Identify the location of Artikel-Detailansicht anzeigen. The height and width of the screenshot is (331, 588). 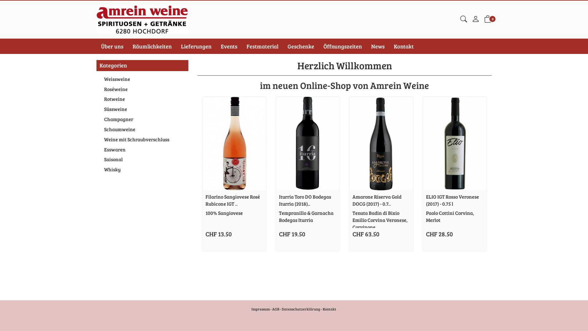
(234, 143).